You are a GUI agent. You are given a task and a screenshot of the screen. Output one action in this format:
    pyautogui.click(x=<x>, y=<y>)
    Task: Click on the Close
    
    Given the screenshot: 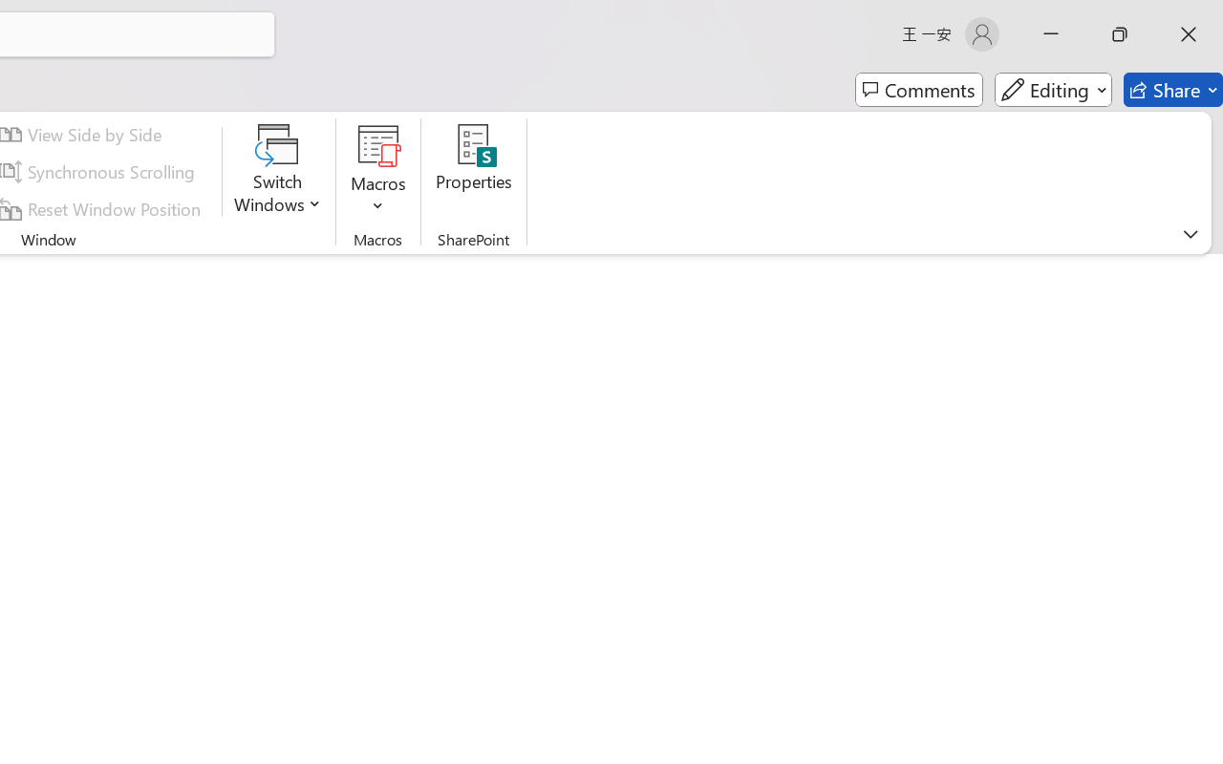 What is the action you would take?
    pyautogui.click(x=1189, y=34)
    